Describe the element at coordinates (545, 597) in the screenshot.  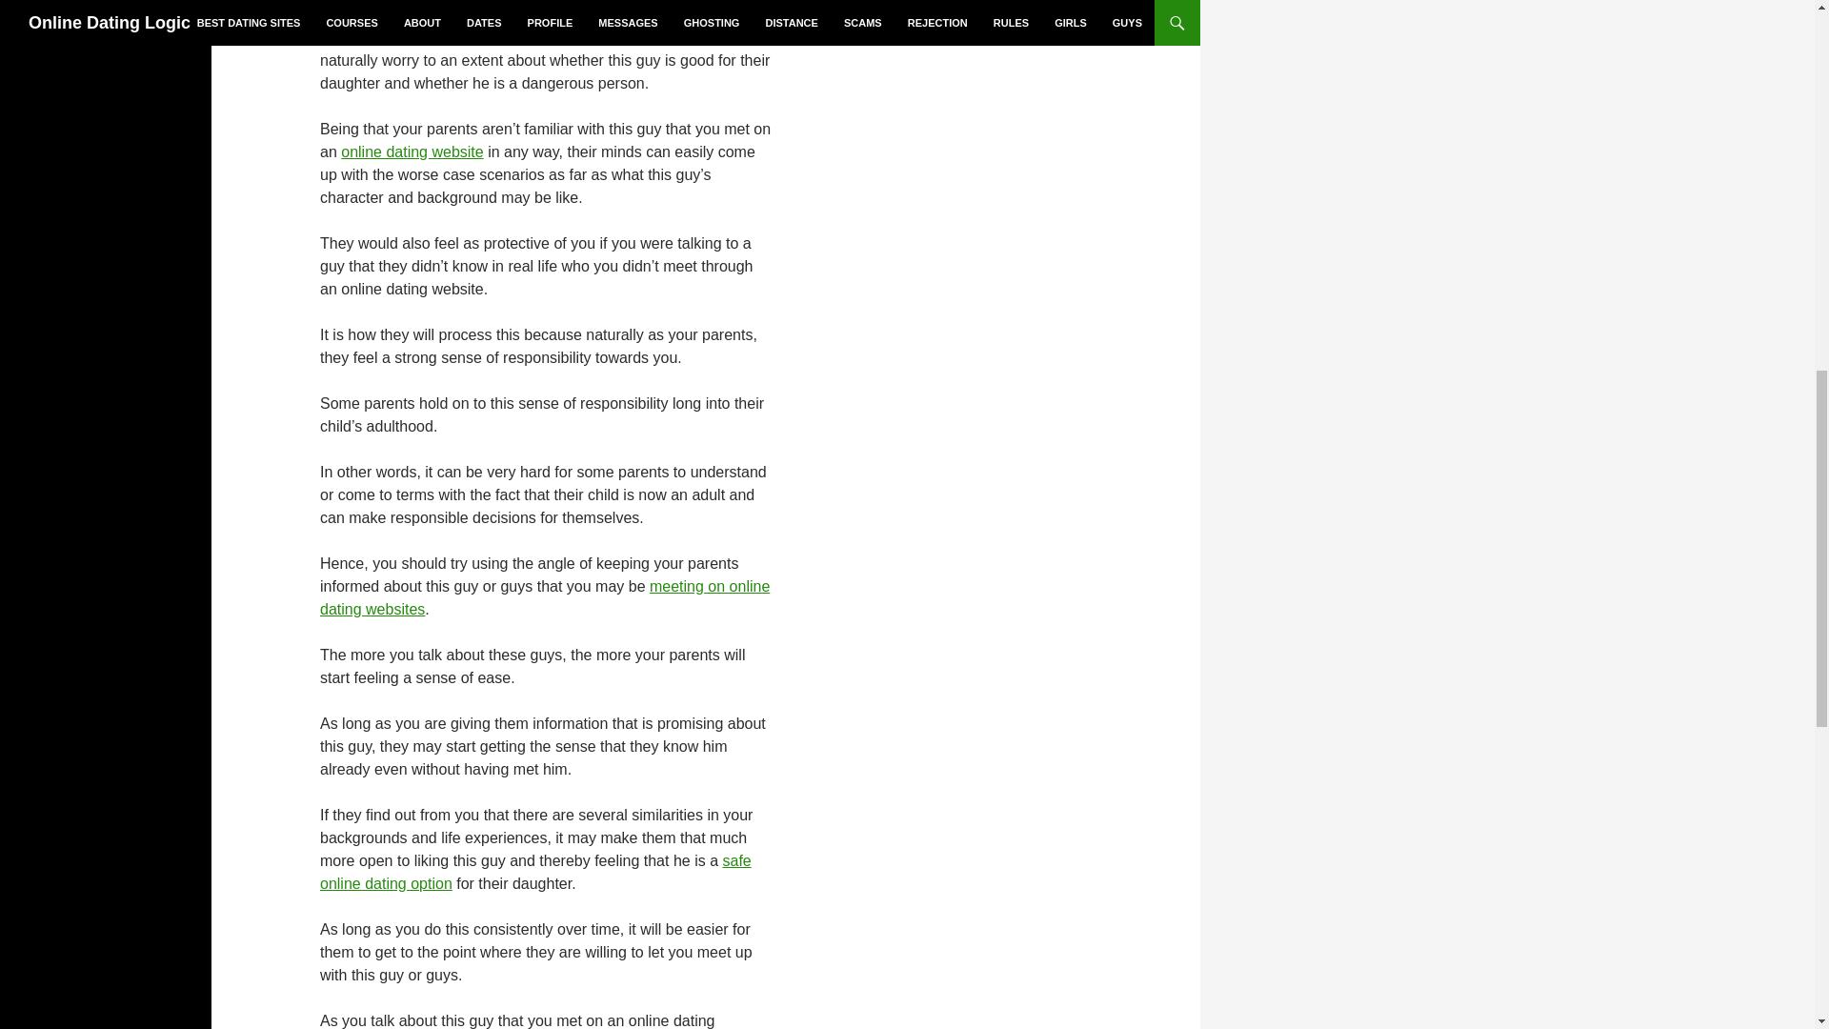
I see `meeting on online dating websites` at that location.